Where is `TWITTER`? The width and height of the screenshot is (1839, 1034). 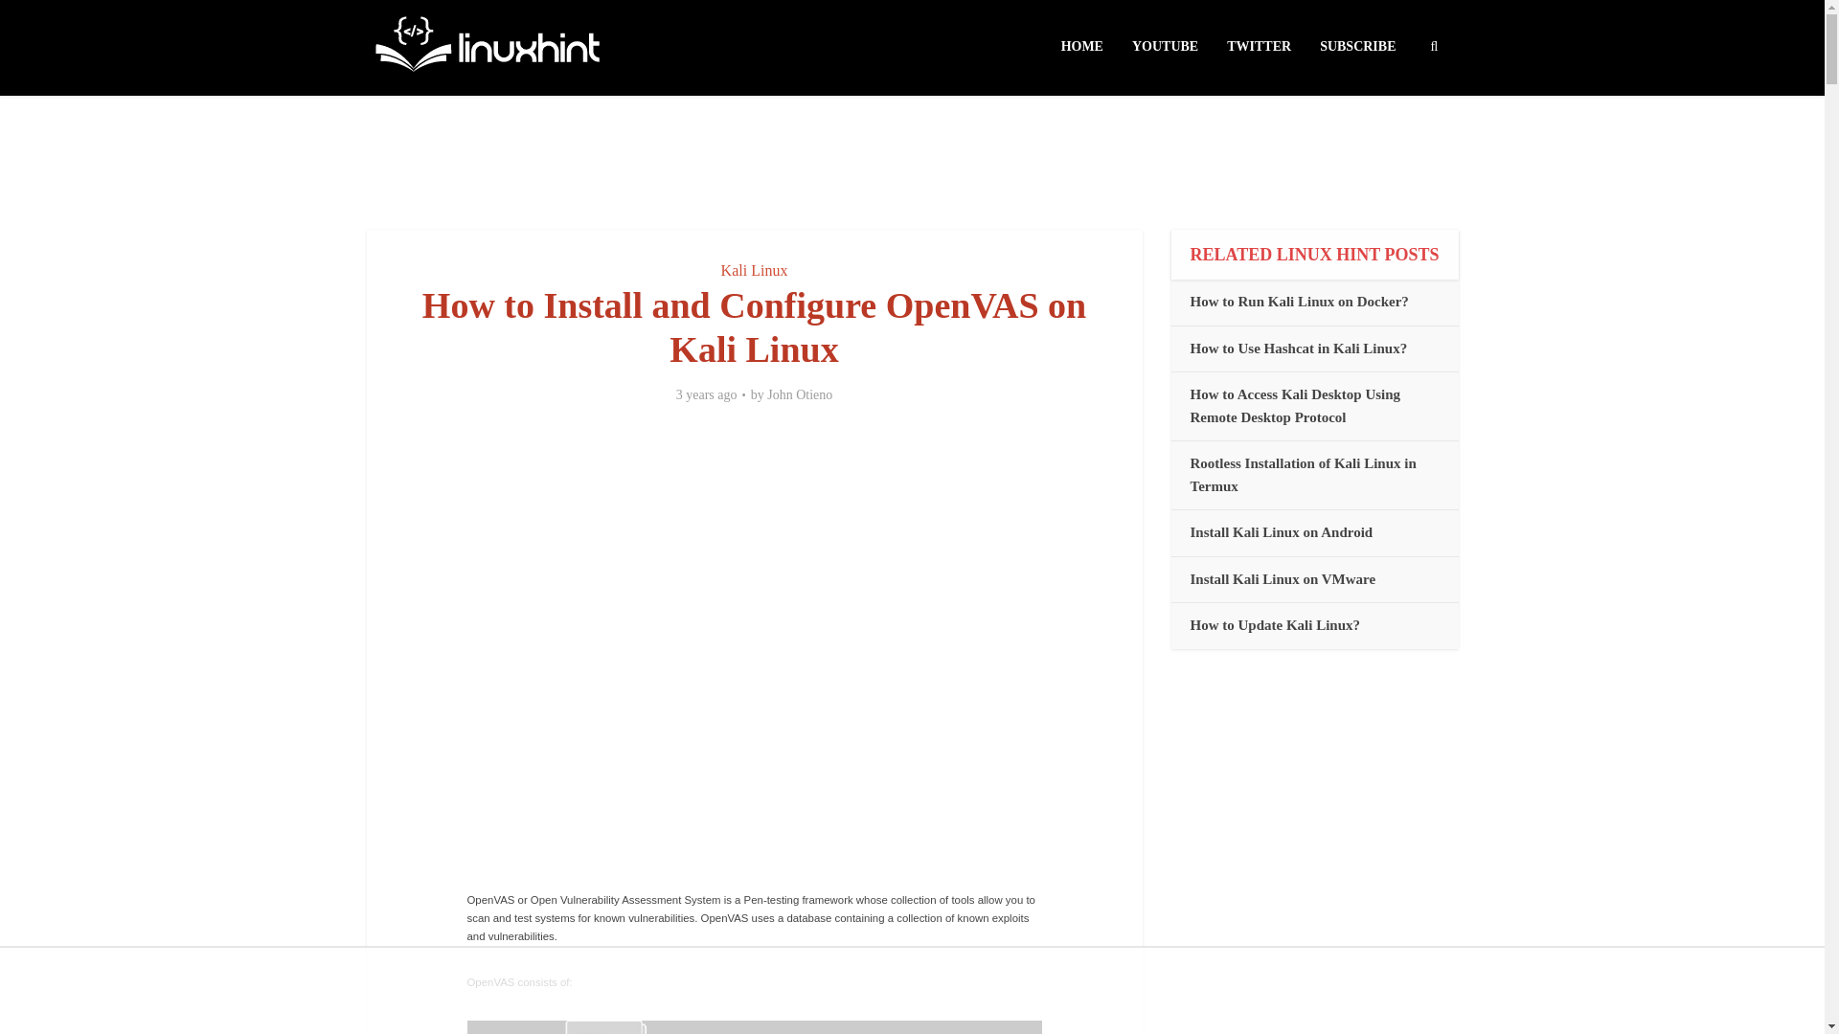 TWITTER is located at coordinates (1259, 47).